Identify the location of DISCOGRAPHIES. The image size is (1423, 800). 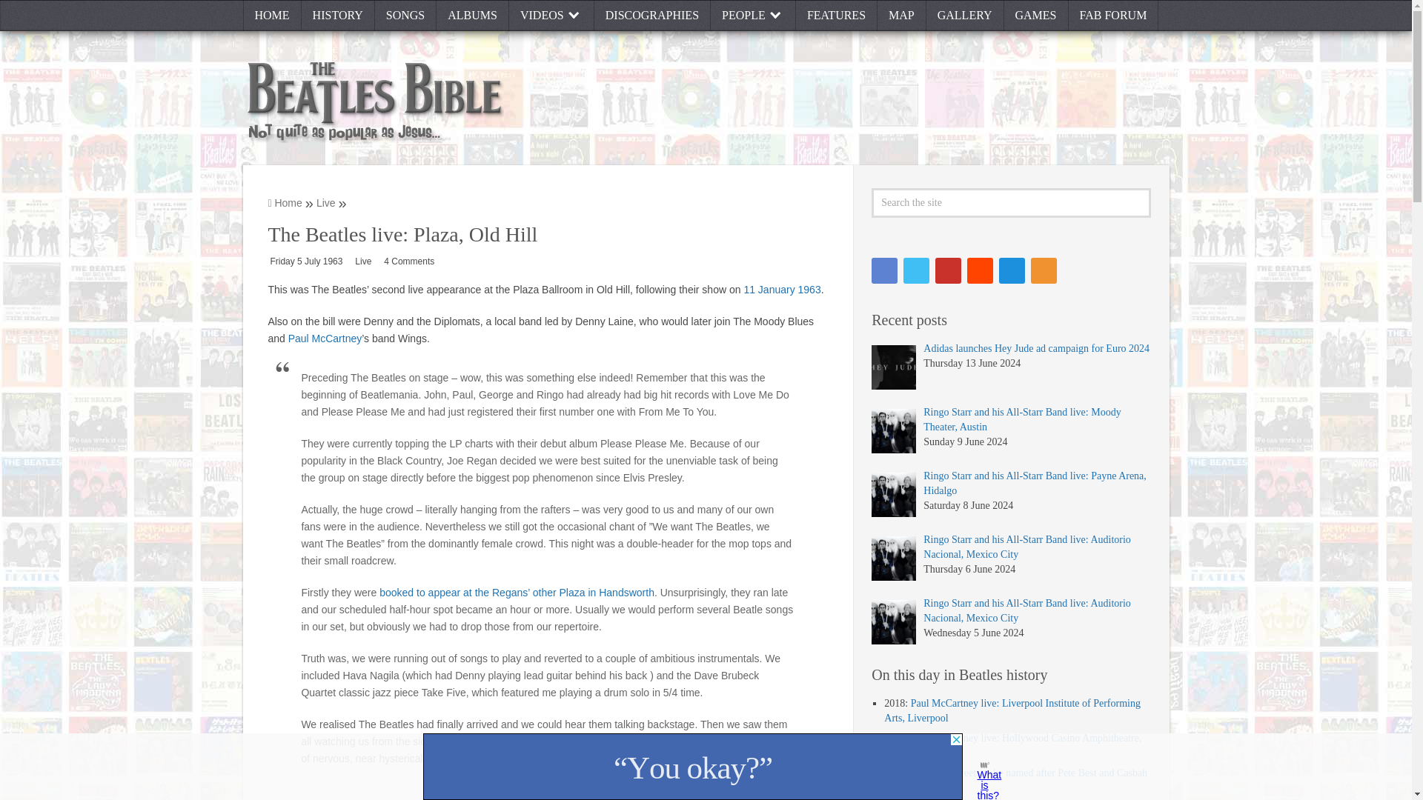
(652, 16).